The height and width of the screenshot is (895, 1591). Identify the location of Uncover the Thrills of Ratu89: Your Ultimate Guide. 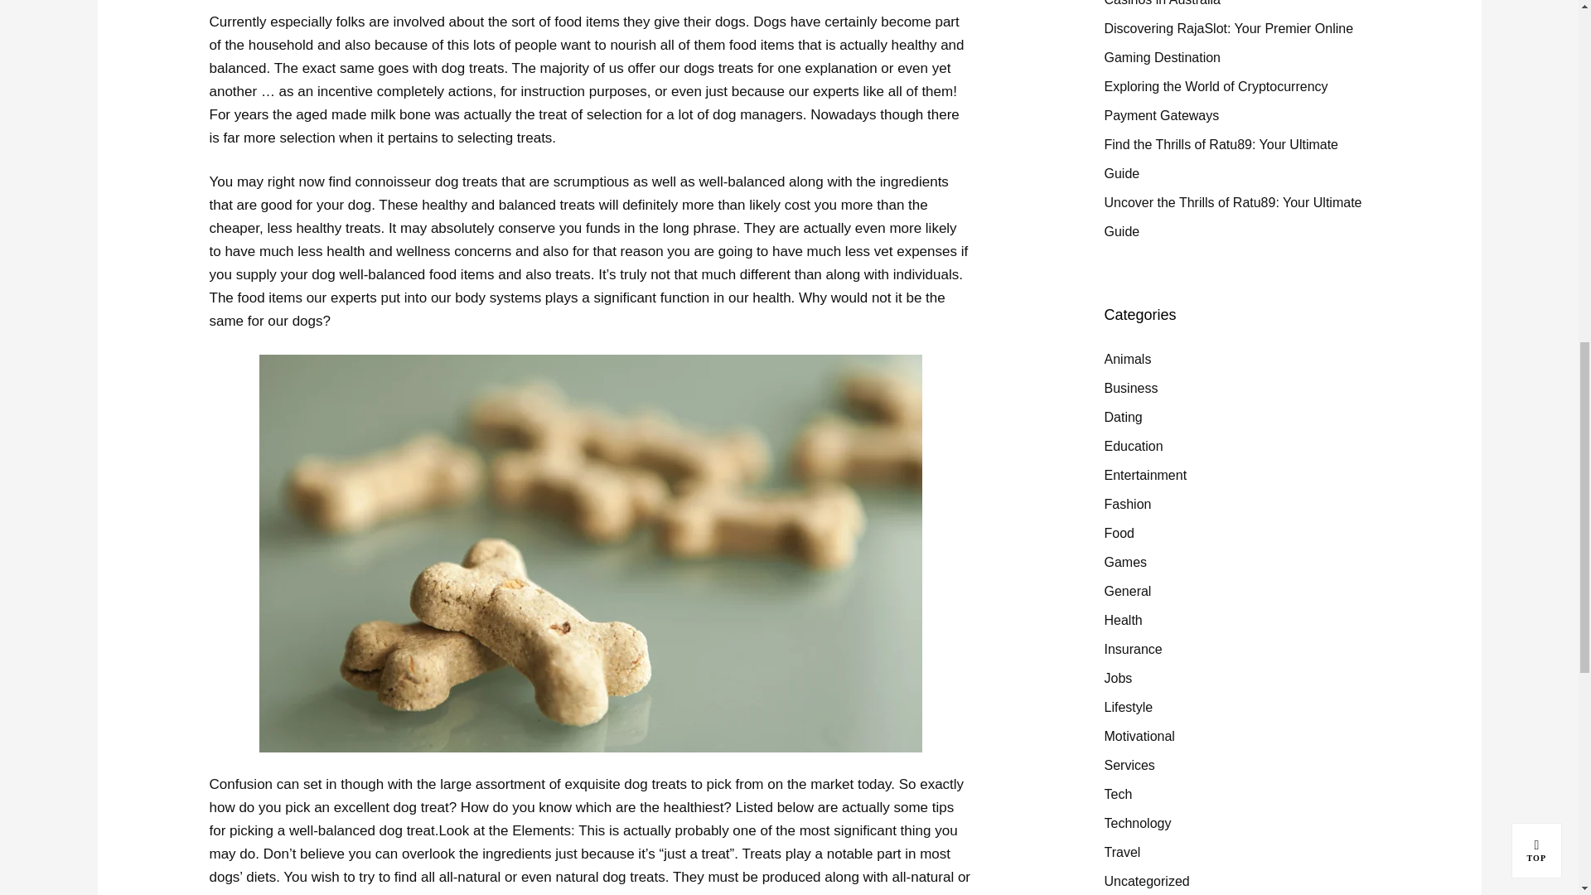
(1233, 217).